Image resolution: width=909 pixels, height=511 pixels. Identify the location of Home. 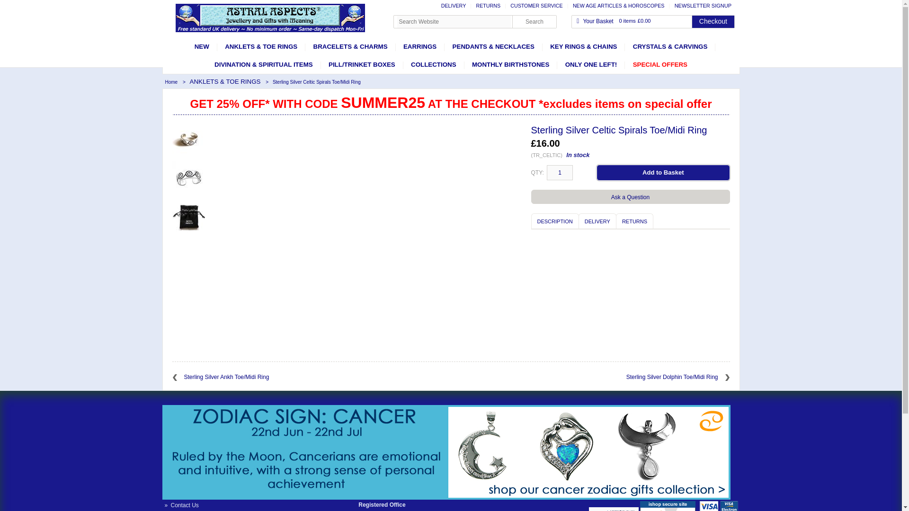
(172, 82).